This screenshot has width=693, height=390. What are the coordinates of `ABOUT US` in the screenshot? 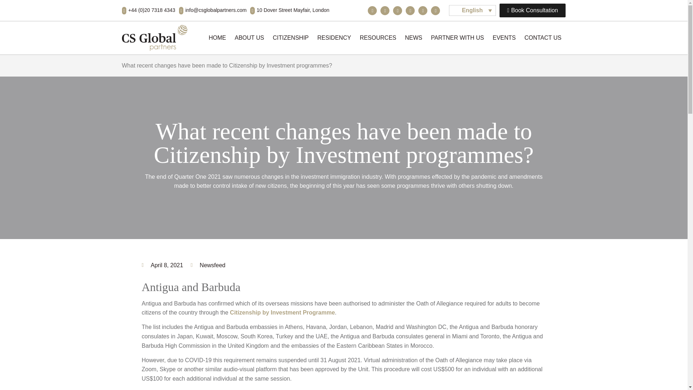 It's located at (249, 38).